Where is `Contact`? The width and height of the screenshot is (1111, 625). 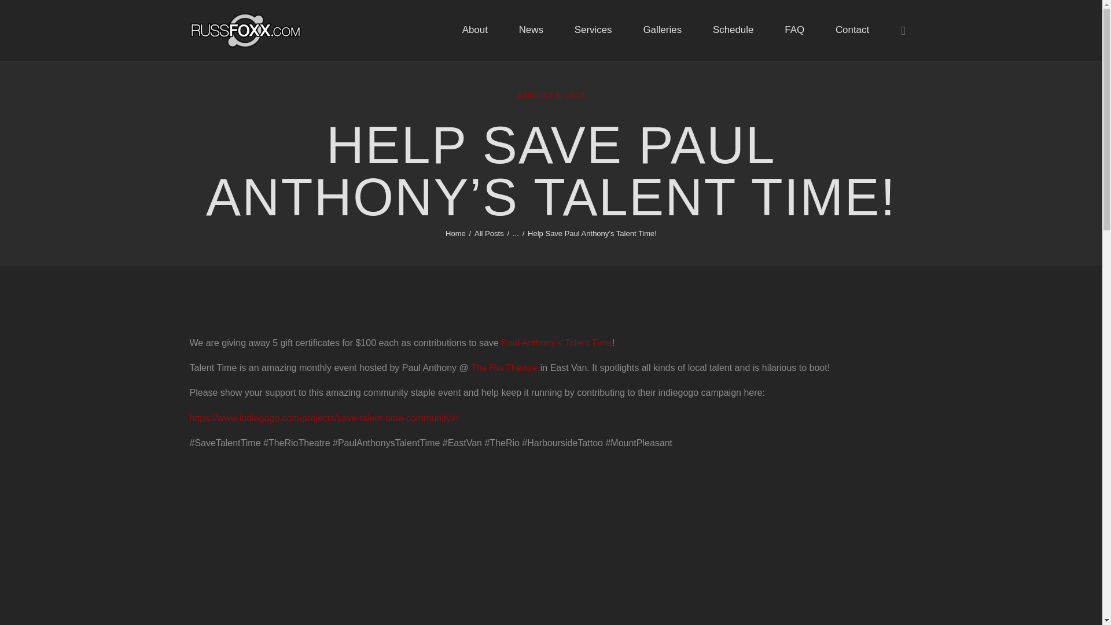
Contact is located at coordinates (852, 30).